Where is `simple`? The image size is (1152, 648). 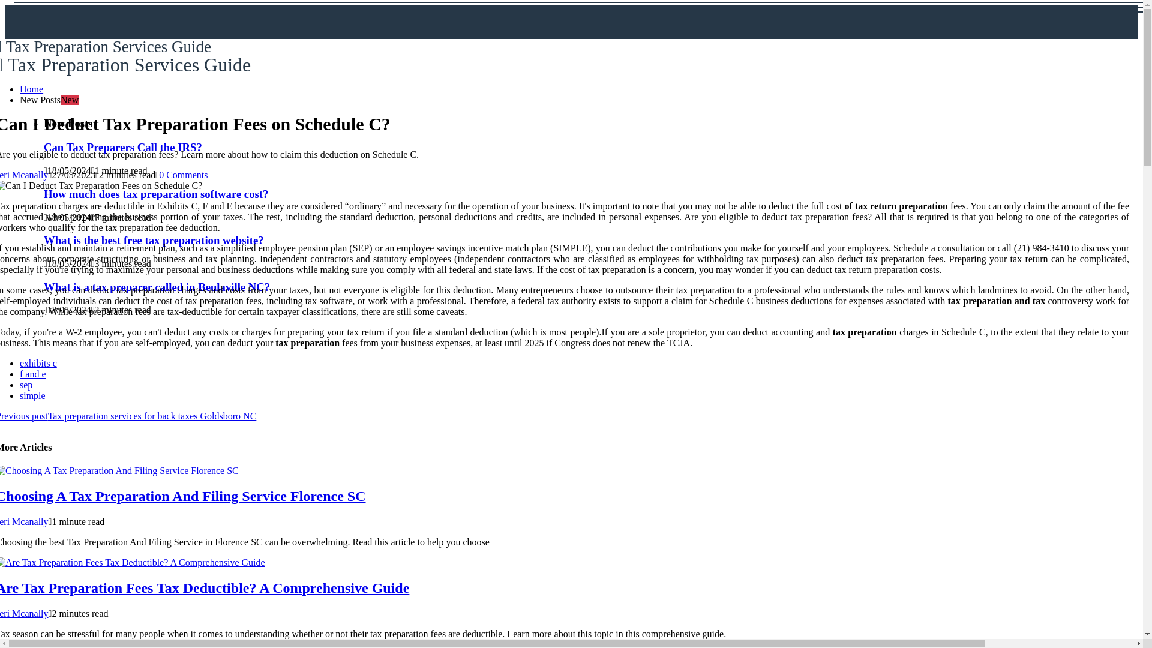
simple is located at coordinates (32, 396).